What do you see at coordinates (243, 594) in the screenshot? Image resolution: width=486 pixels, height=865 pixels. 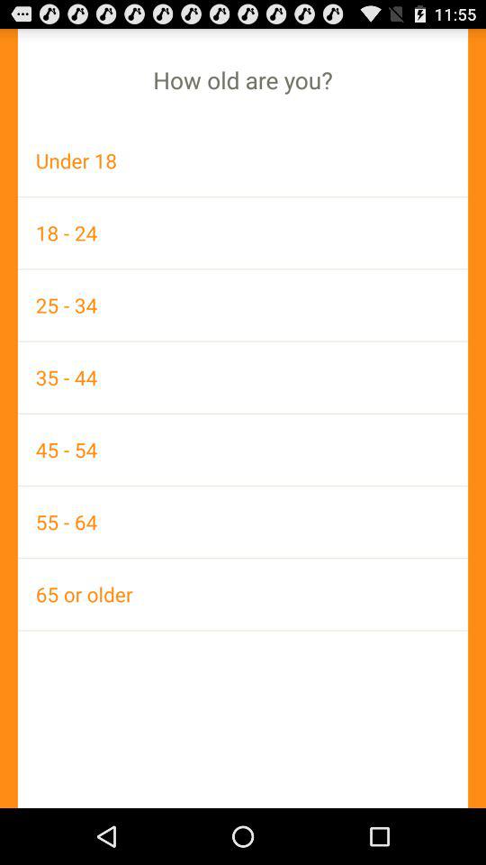 I see `launch the 65 or older item` at bounding box center [243, 594].